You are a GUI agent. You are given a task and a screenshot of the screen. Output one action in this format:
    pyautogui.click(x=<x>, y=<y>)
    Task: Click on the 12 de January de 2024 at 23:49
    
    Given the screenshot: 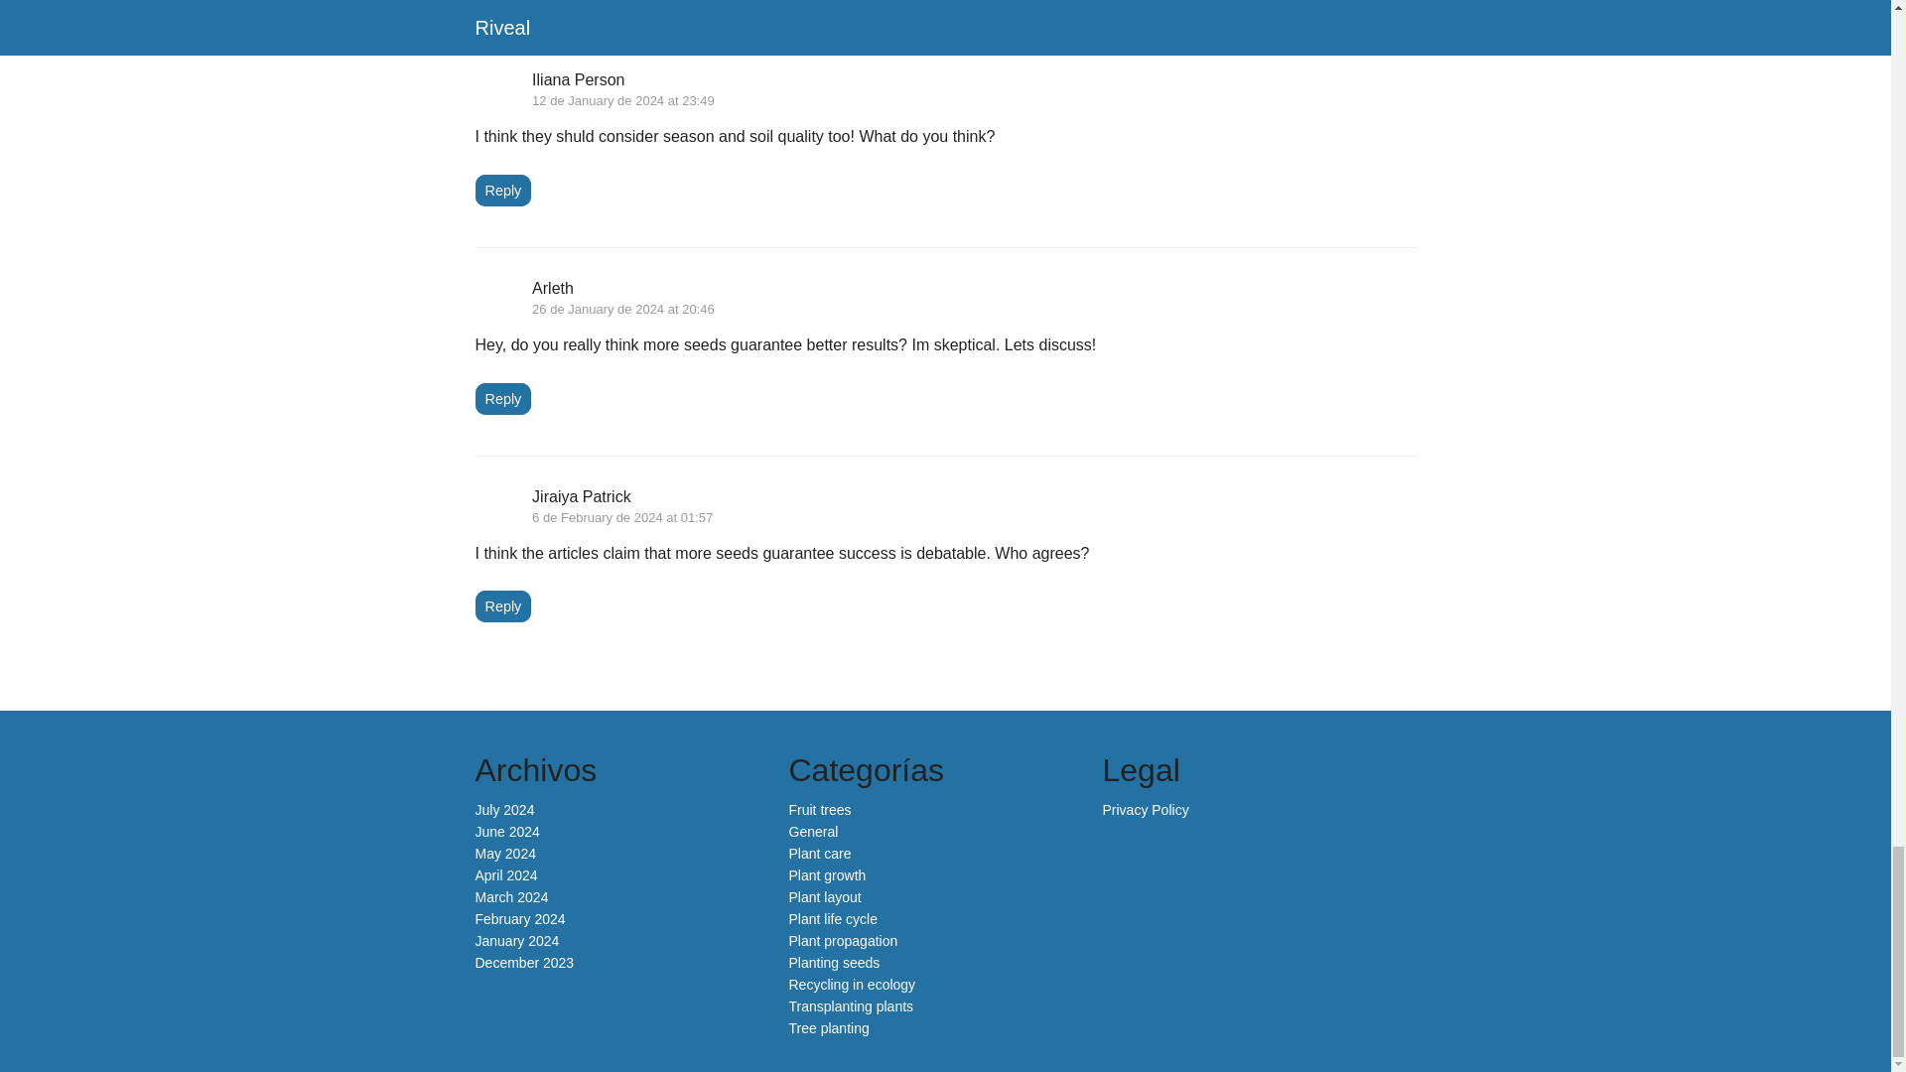 What is the action you would take?
    pyautogui.click(x=623, y=100)
    